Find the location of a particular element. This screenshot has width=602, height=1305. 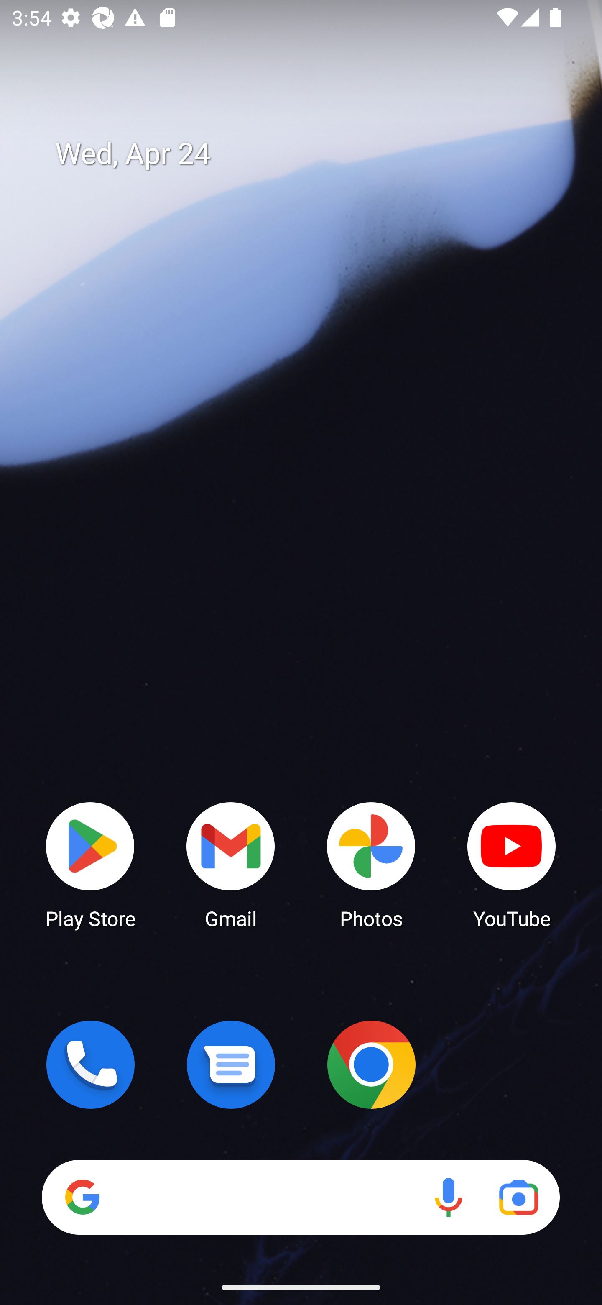

Voice search is located at coordinates (448, 1197).